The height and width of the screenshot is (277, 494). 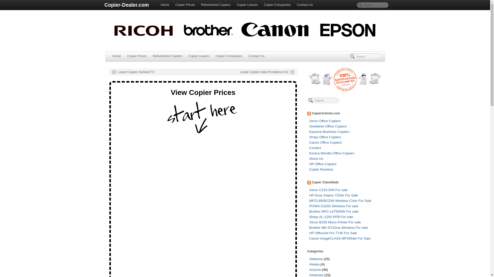 What do you see at coordinates (216, 5) in the screenshot?
I see `Refurbished Copiers` at bounding box center [216, 5].